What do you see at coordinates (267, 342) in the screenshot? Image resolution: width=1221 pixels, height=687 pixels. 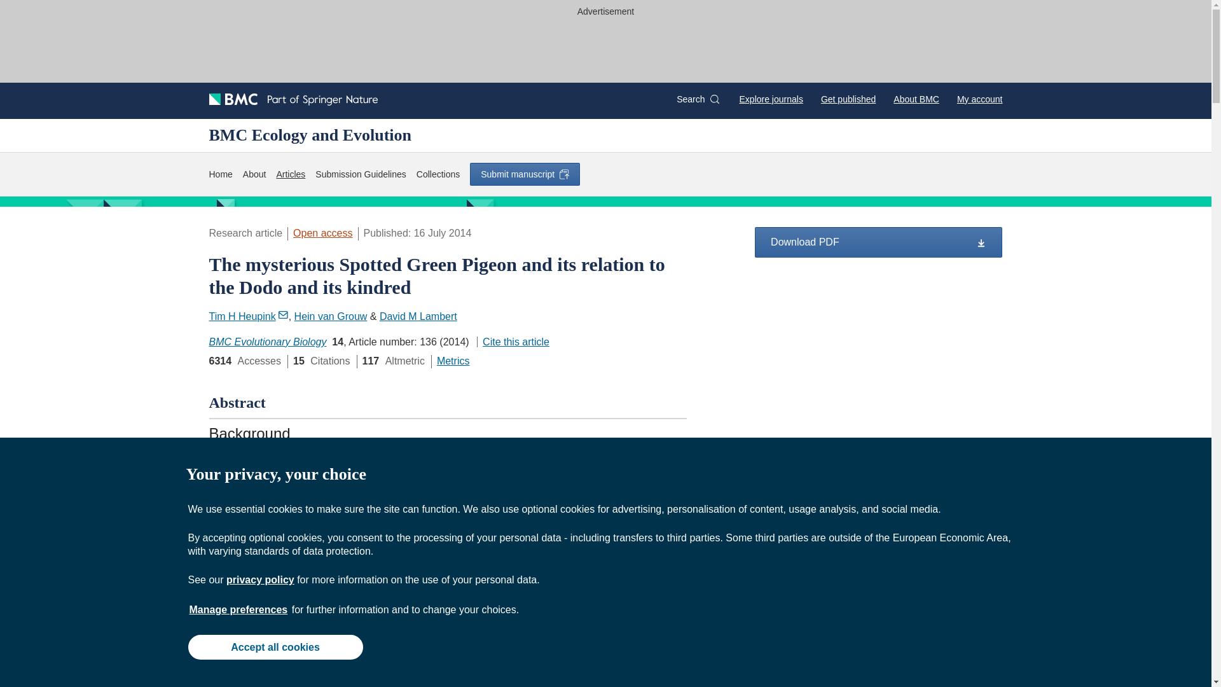 I see `BMC Evolutionary Biology` at bounding box center [267, 342].